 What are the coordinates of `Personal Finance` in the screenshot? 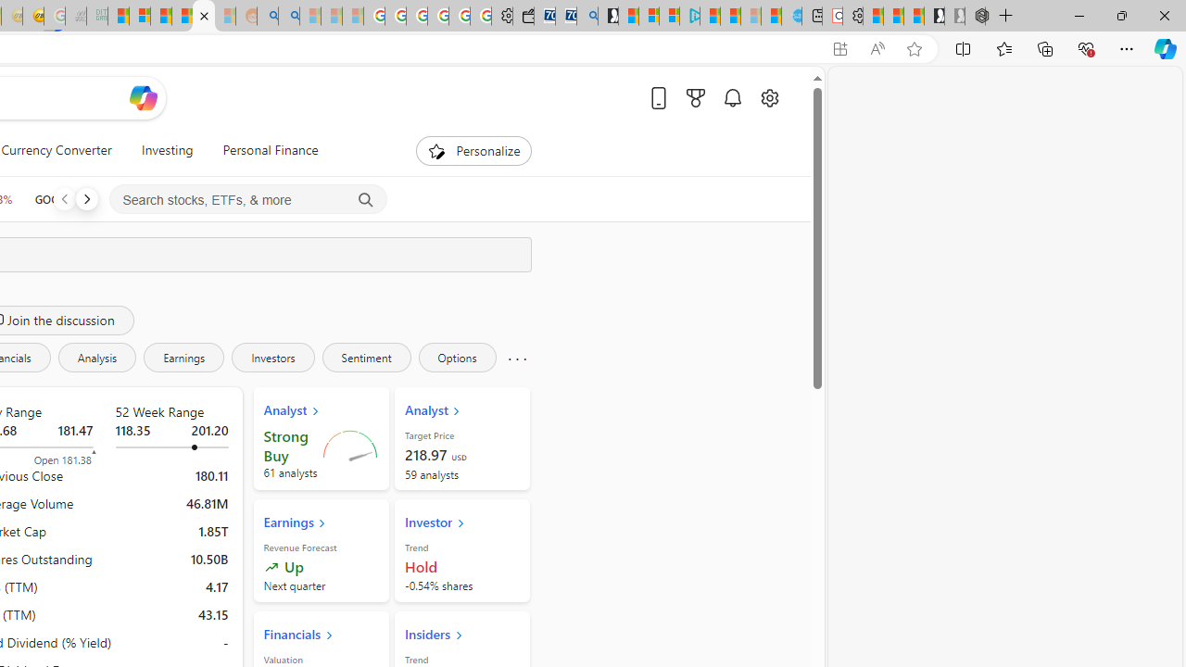 It's located at (263, 150).